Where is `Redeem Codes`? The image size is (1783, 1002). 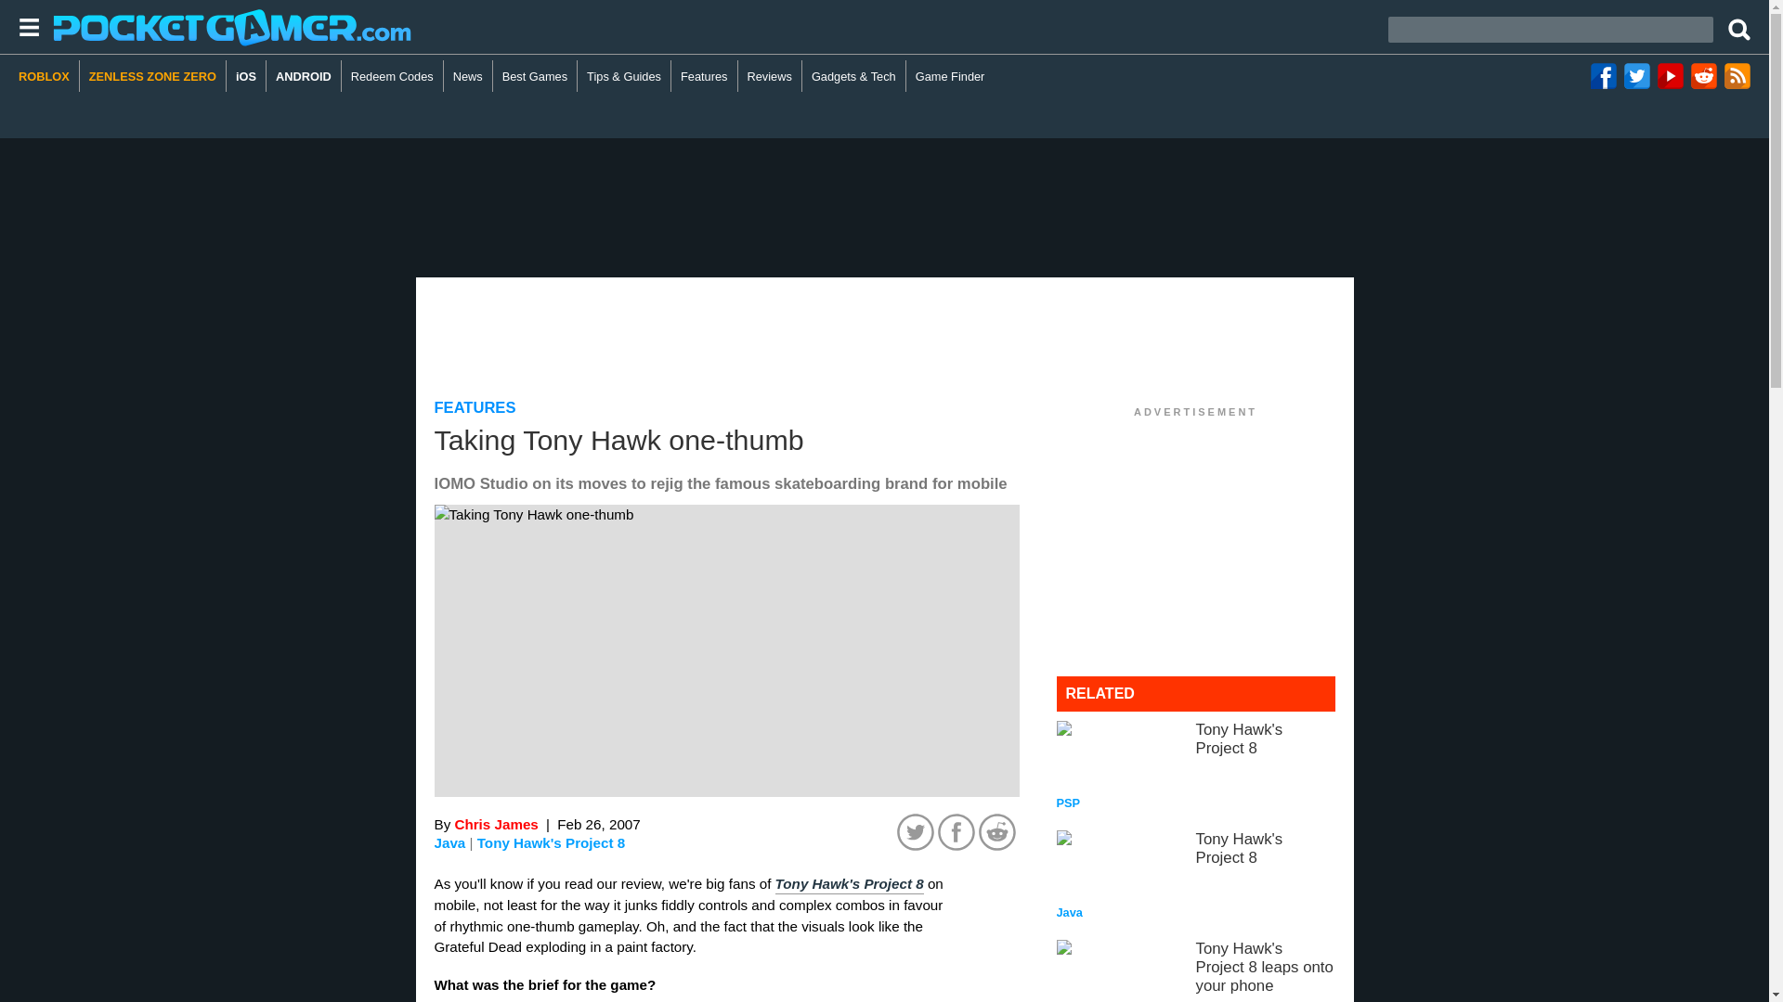 Redeem Codes is located at coordinates (393, 76).